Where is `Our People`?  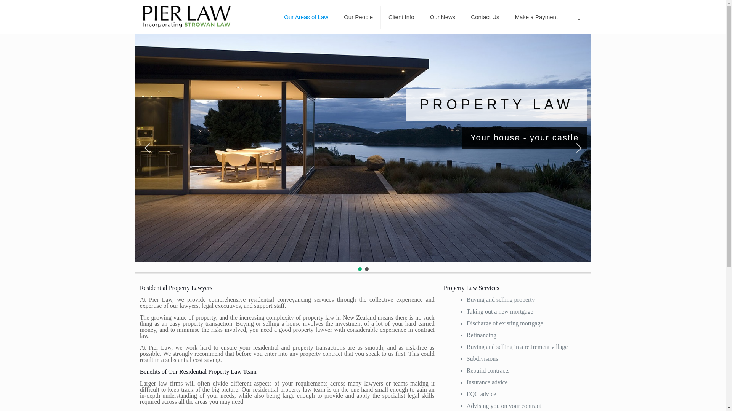
Our People is located at coordinates (358, 17).